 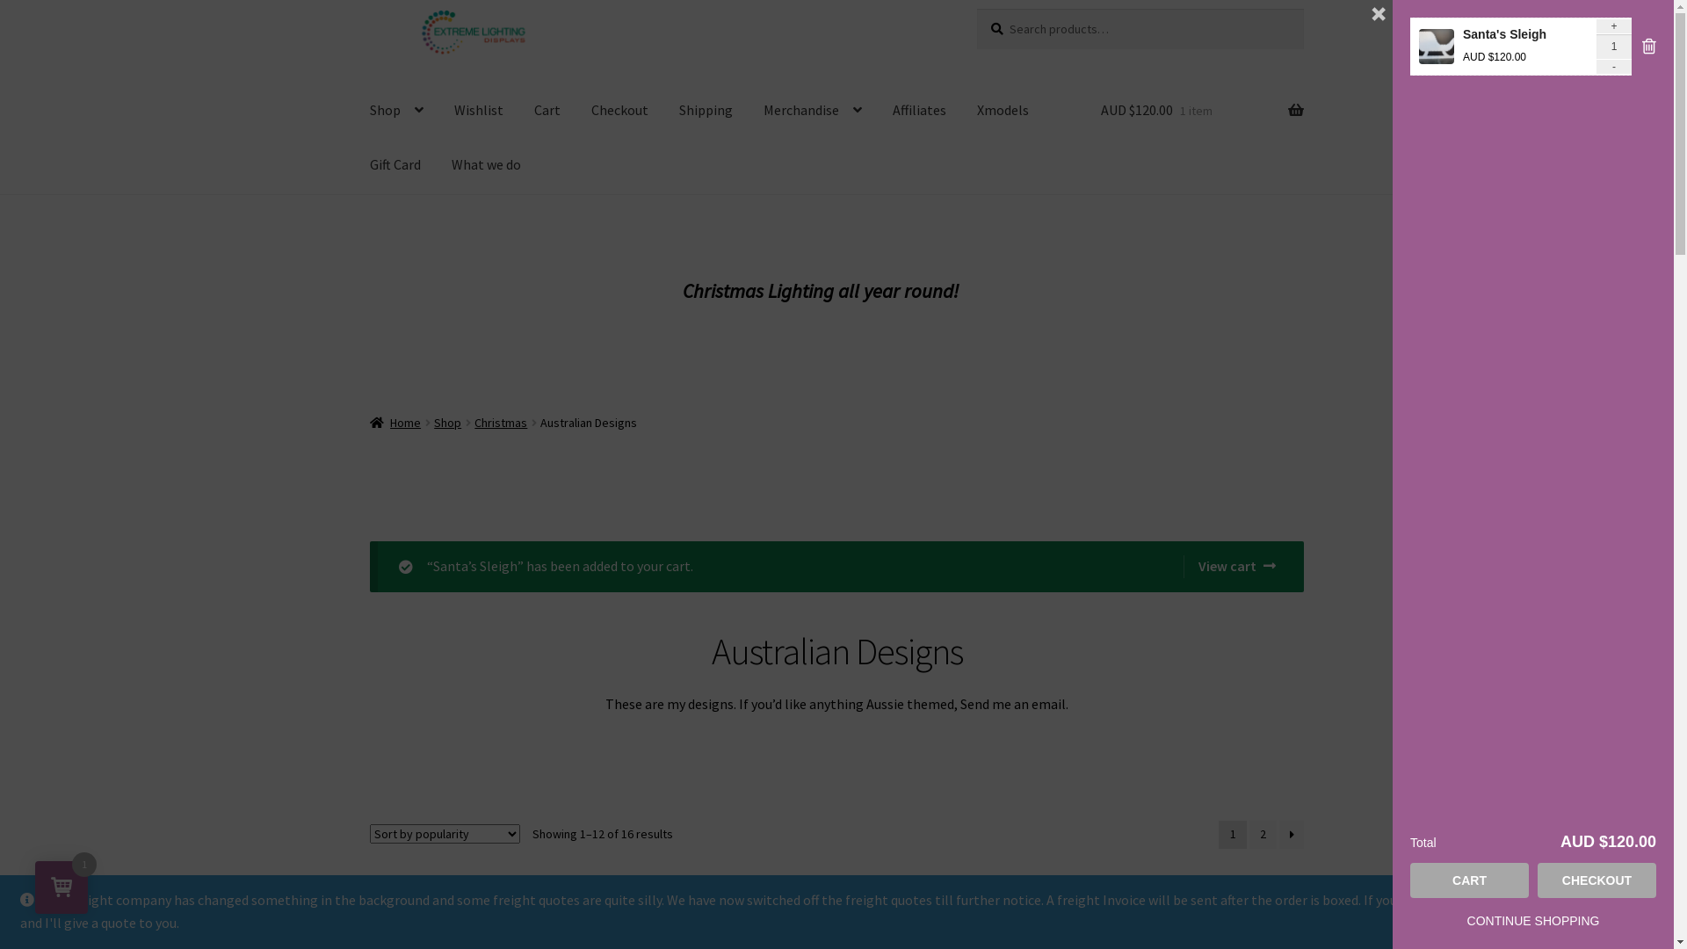 I want to click on Checkout, so click(x=620, y=104).